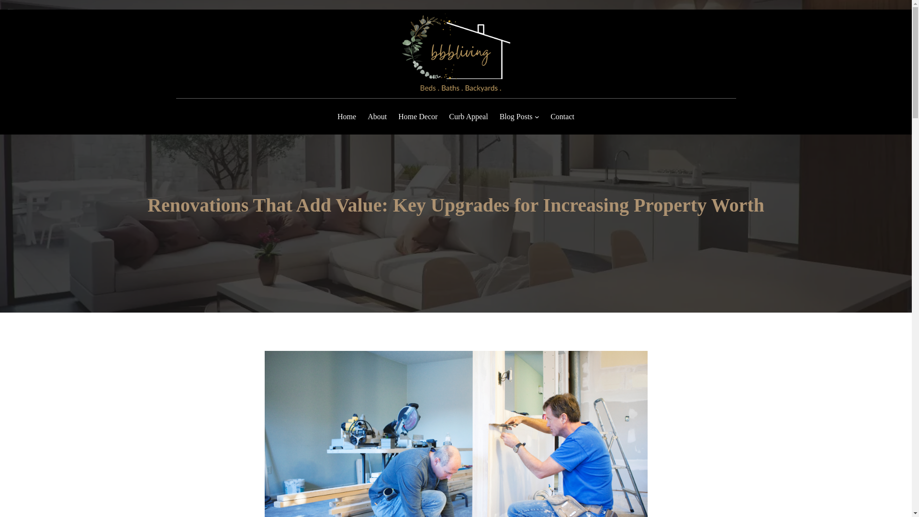 The width and height of the screenshot is (919, 517). What do you see at coordinates (417, 117) in the screenshot?
I see `Home Decor` at bounding box center [417, 117].